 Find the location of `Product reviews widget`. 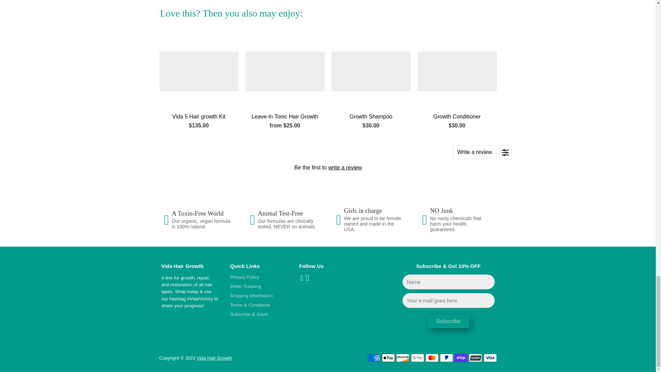

Product reviews widget is located at coordinates (328, 158).